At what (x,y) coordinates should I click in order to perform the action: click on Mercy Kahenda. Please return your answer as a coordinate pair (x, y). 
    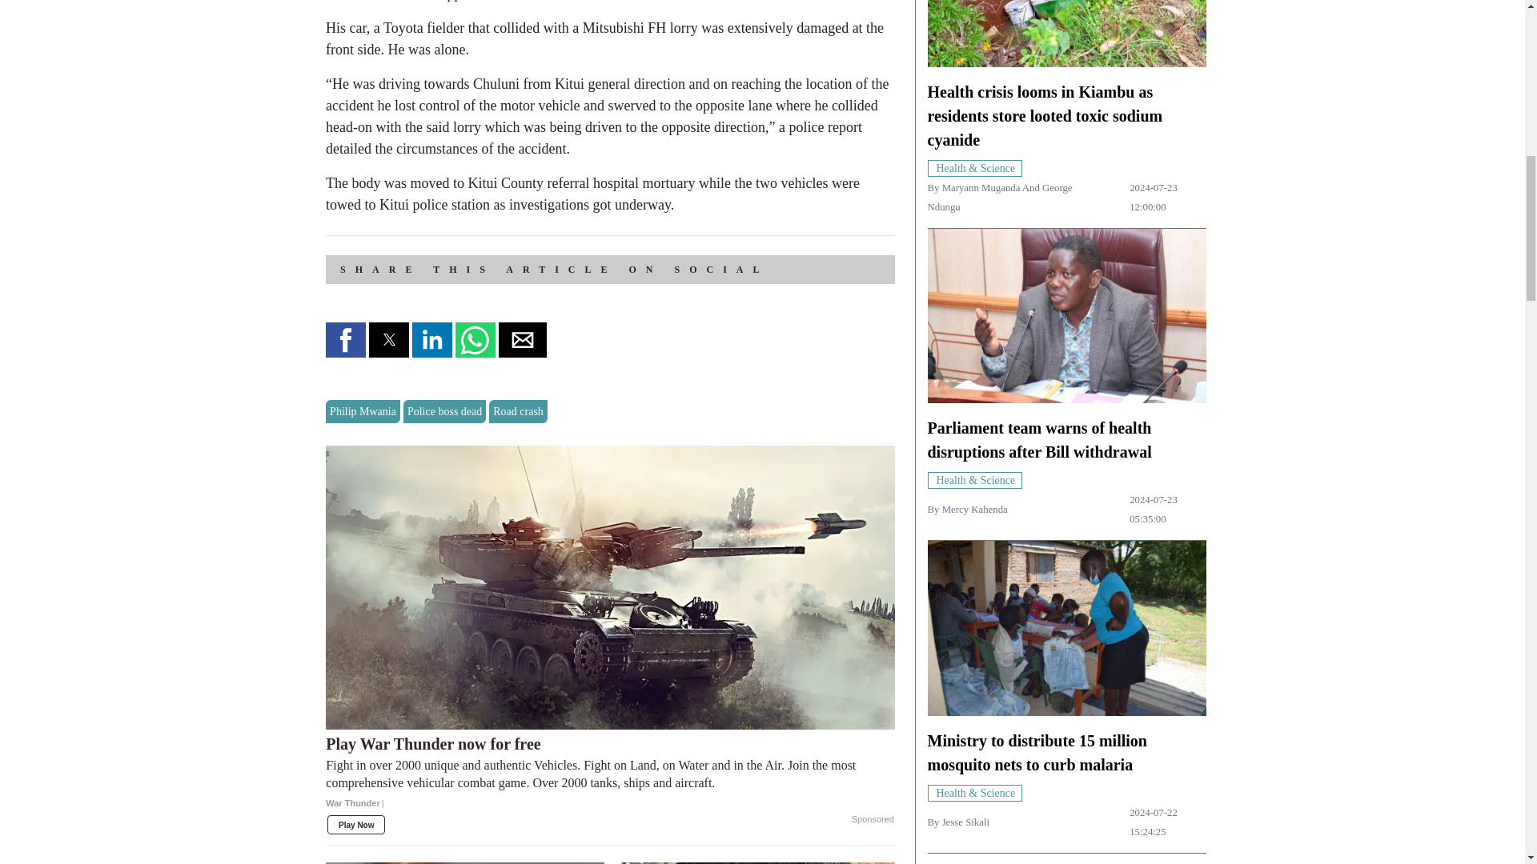
    Looking at the image, I should click on (975, 509).